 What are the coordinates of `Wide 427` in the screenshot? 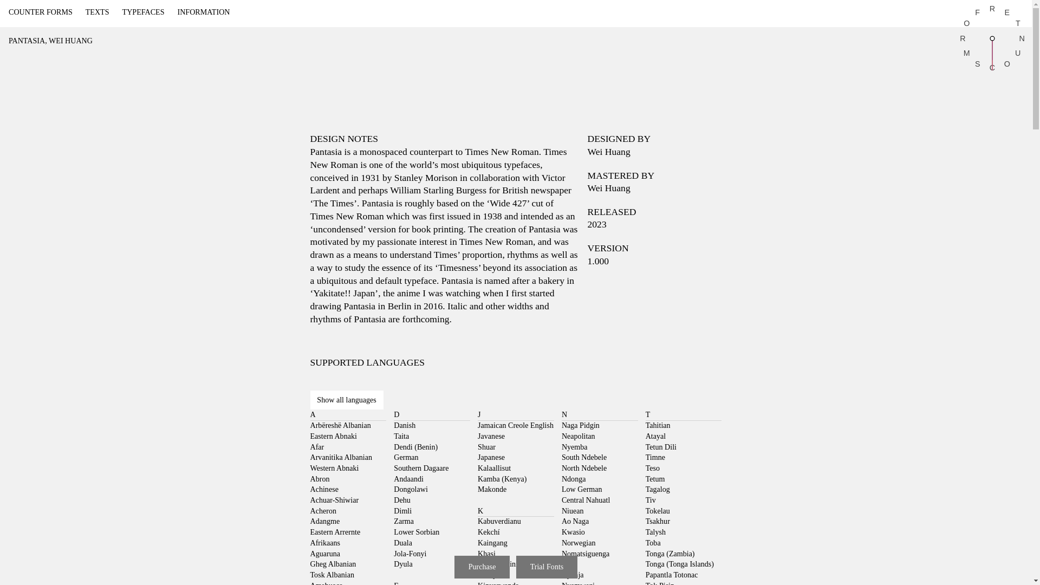 It's located at (346, 400).